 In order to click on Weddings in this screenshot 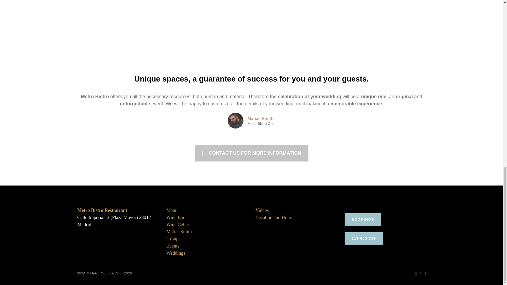, I will do `click(176, 253)`.